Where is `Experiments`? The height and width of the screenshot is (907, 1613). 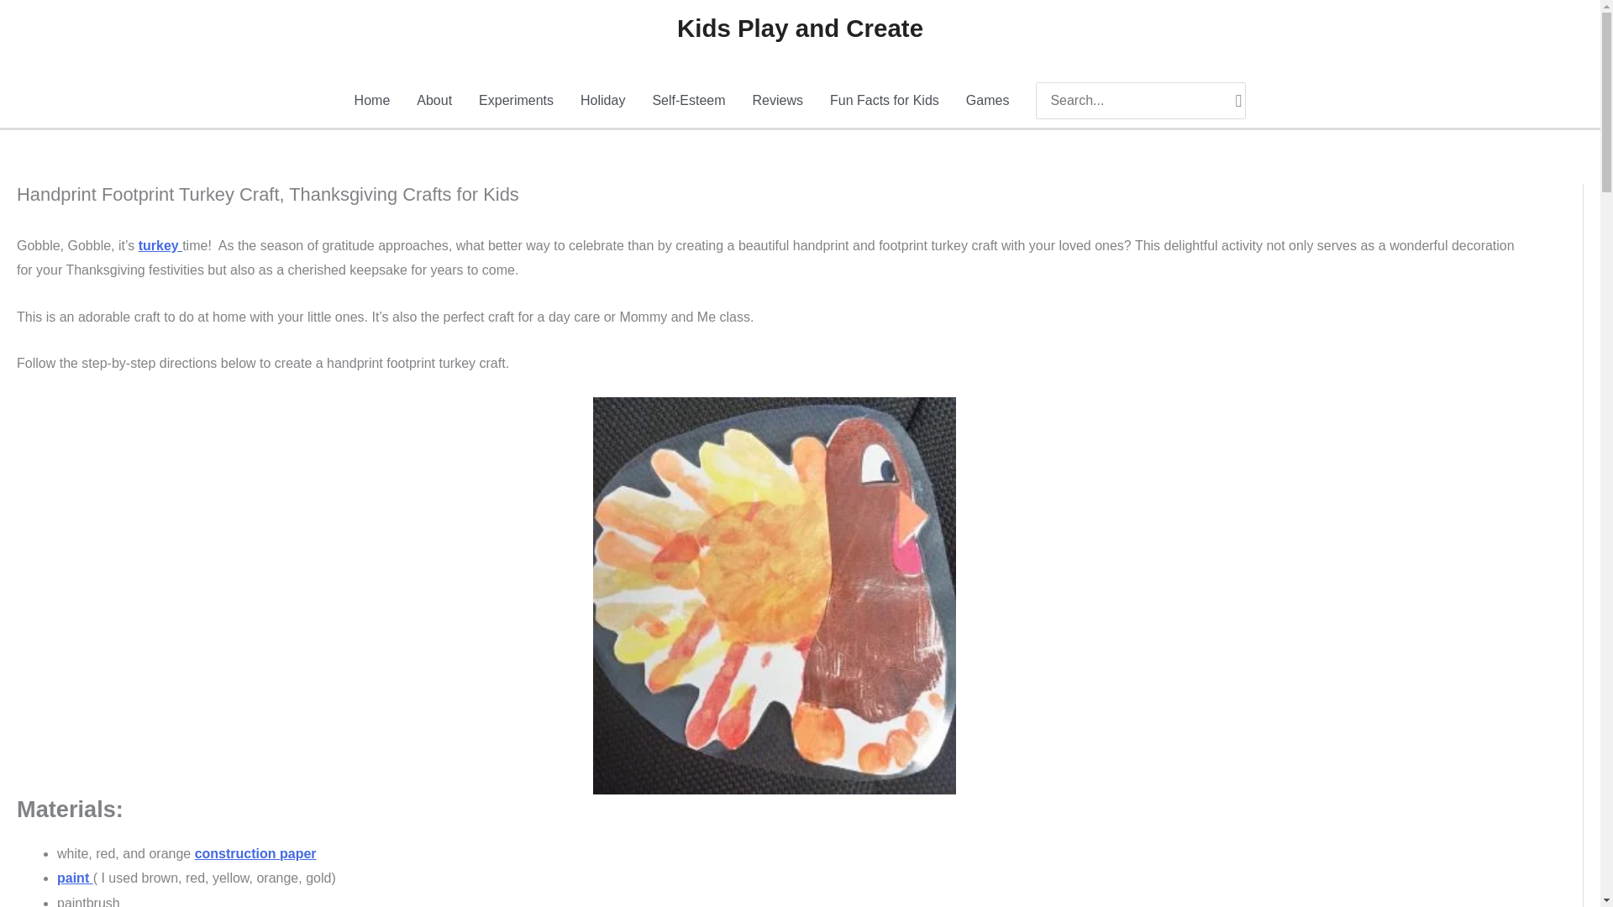 Experiments is located at coordinates (516, 101).